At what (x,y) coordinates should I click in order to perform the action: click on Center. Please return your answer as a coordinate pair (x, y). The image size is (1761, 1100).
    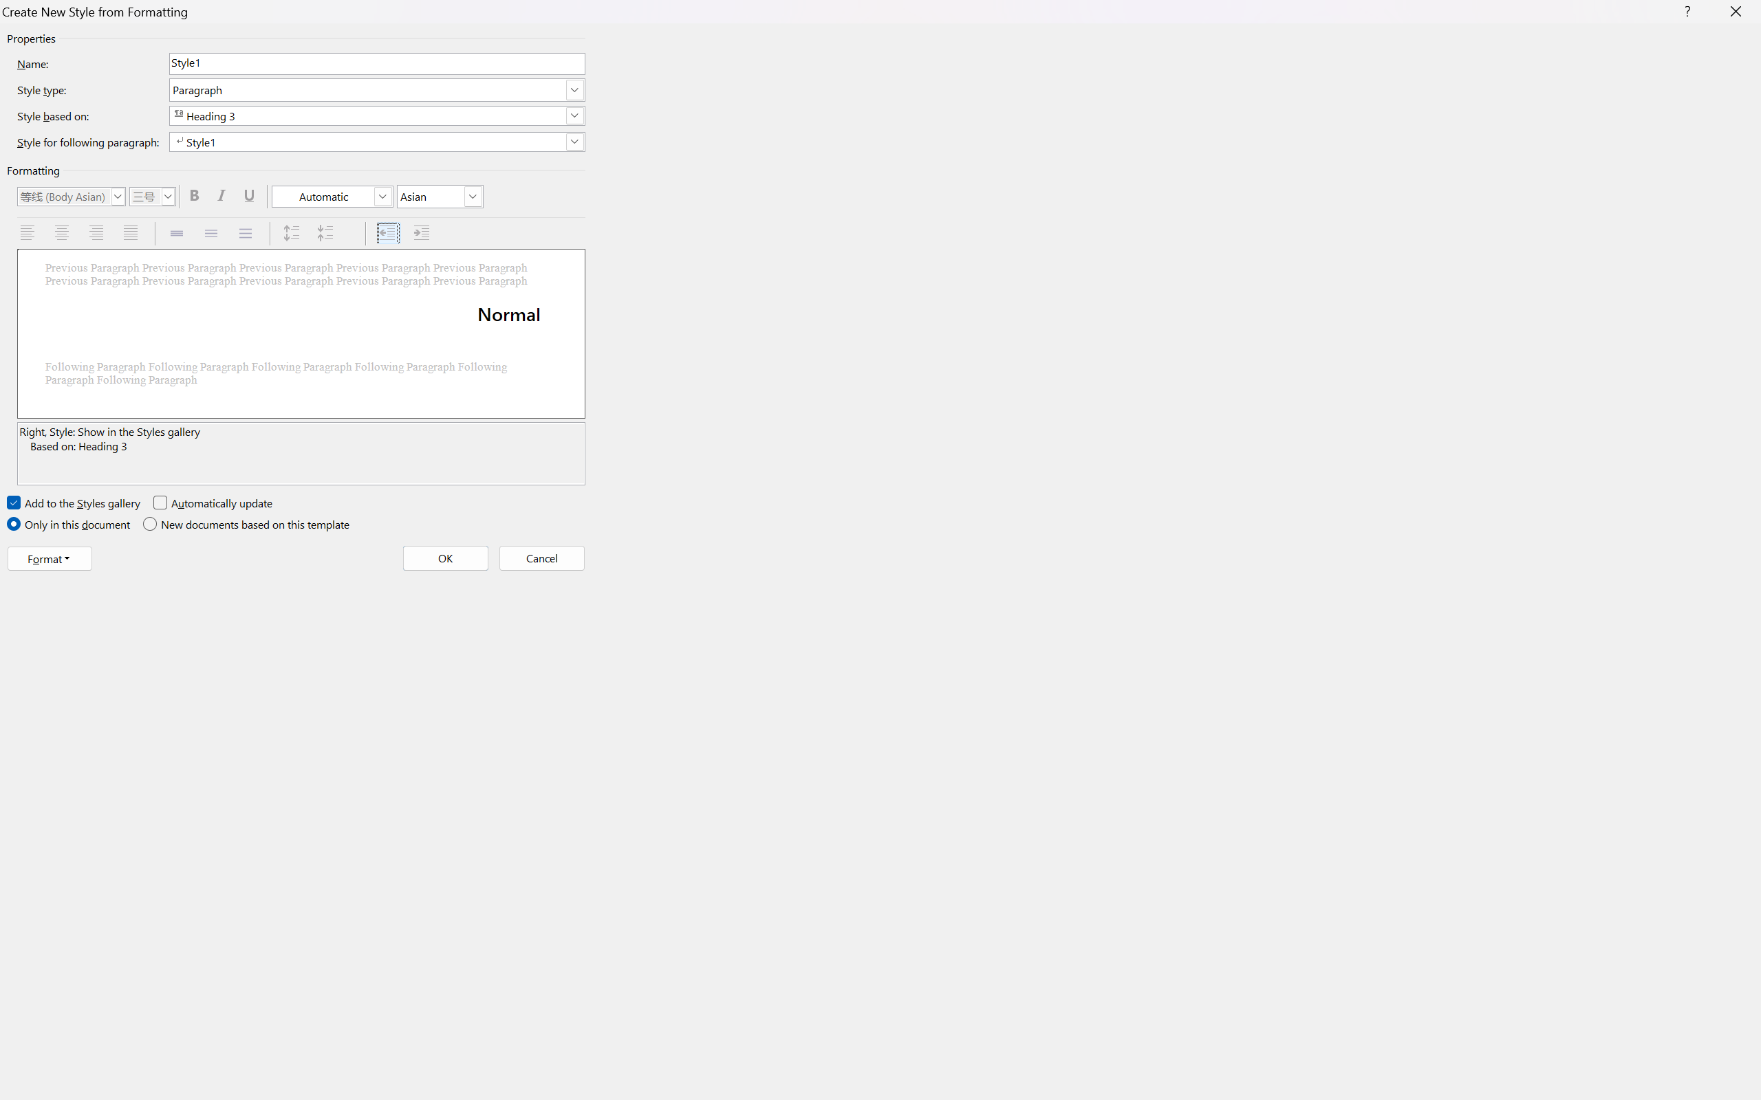
    Looking at the image, I should click on (63, 233).